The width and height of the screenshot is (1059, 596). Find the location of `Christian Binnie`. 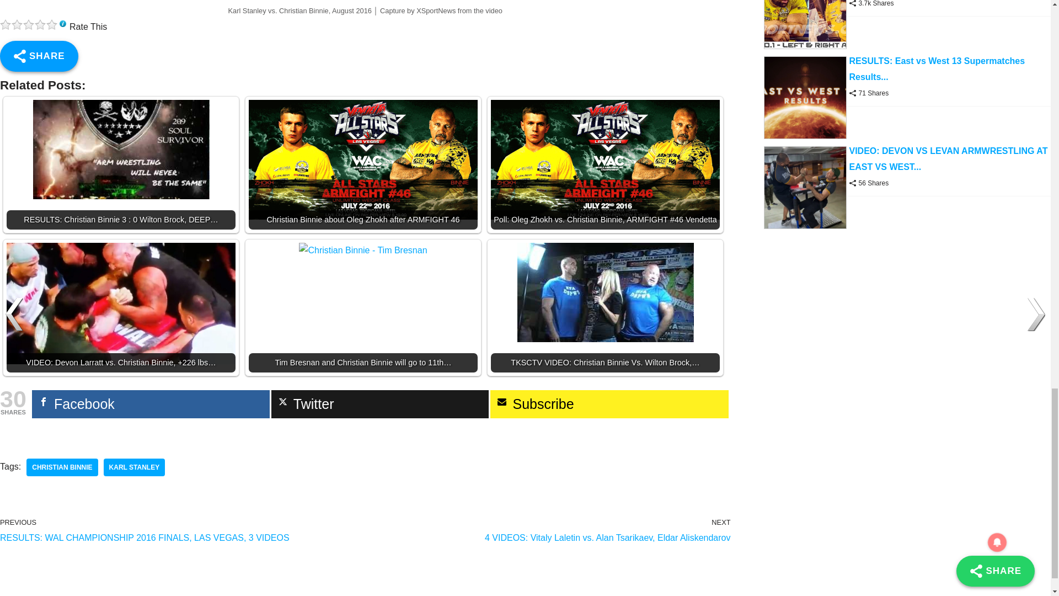

Christian Binnie is located at coordinates (62, 467).